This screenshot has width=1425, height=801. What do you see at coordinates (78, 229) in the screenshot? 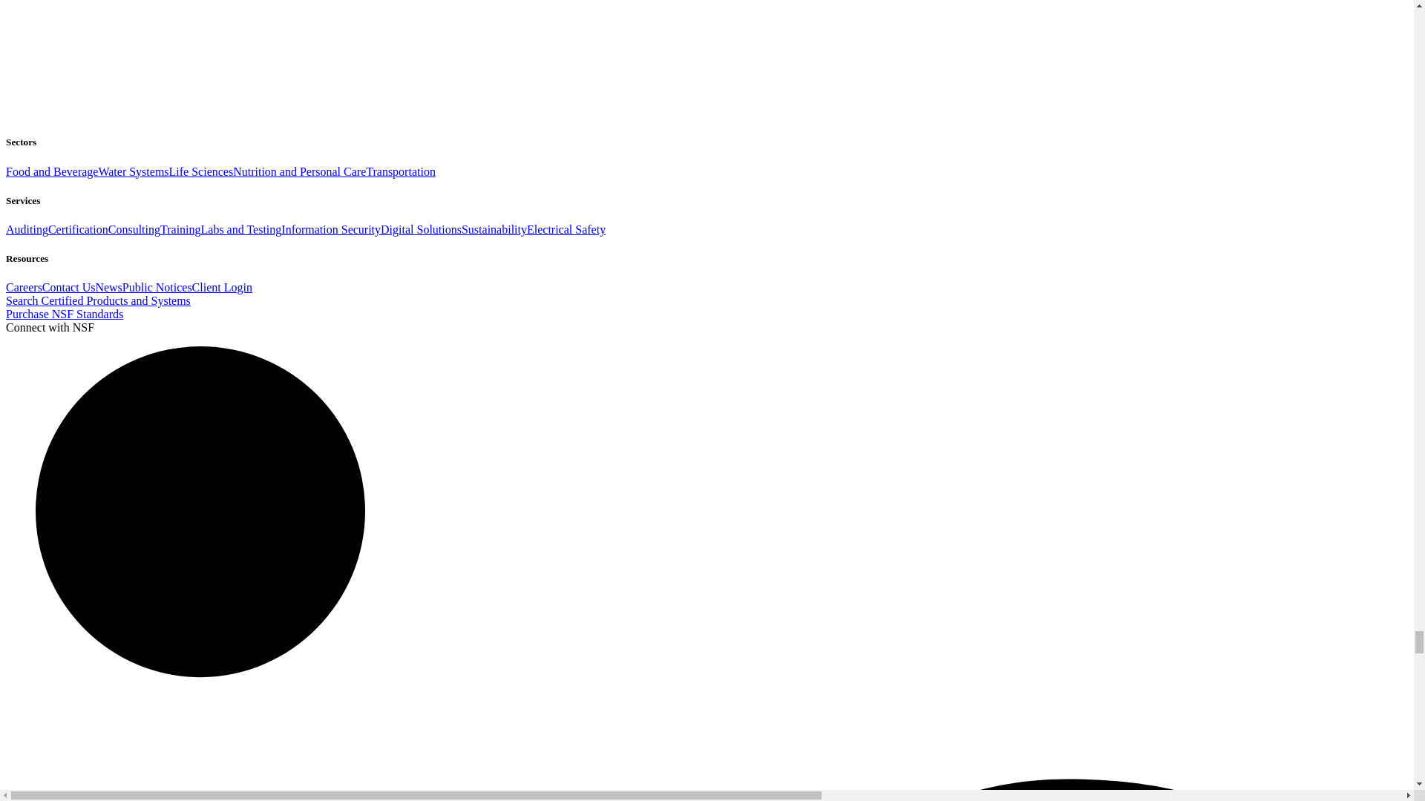
I see `Certification` at bounding box center [78, 229].